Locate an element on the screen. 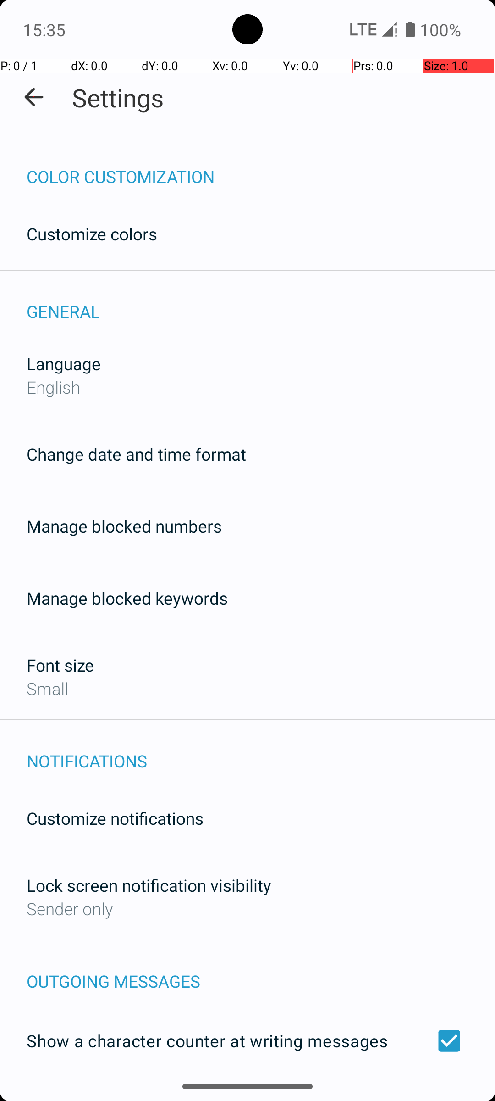 Image resolution: width=495 pixels, height=1101 pixels. Manage blocked keywords is located at coordinates (127, 598).